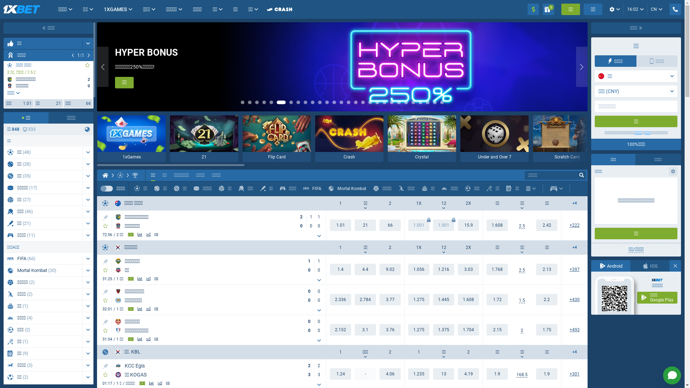 This screenshot has width=690, height=388. Describe the element at coordinates (469, 374) in the screenshot. I see `4.17` at that location.